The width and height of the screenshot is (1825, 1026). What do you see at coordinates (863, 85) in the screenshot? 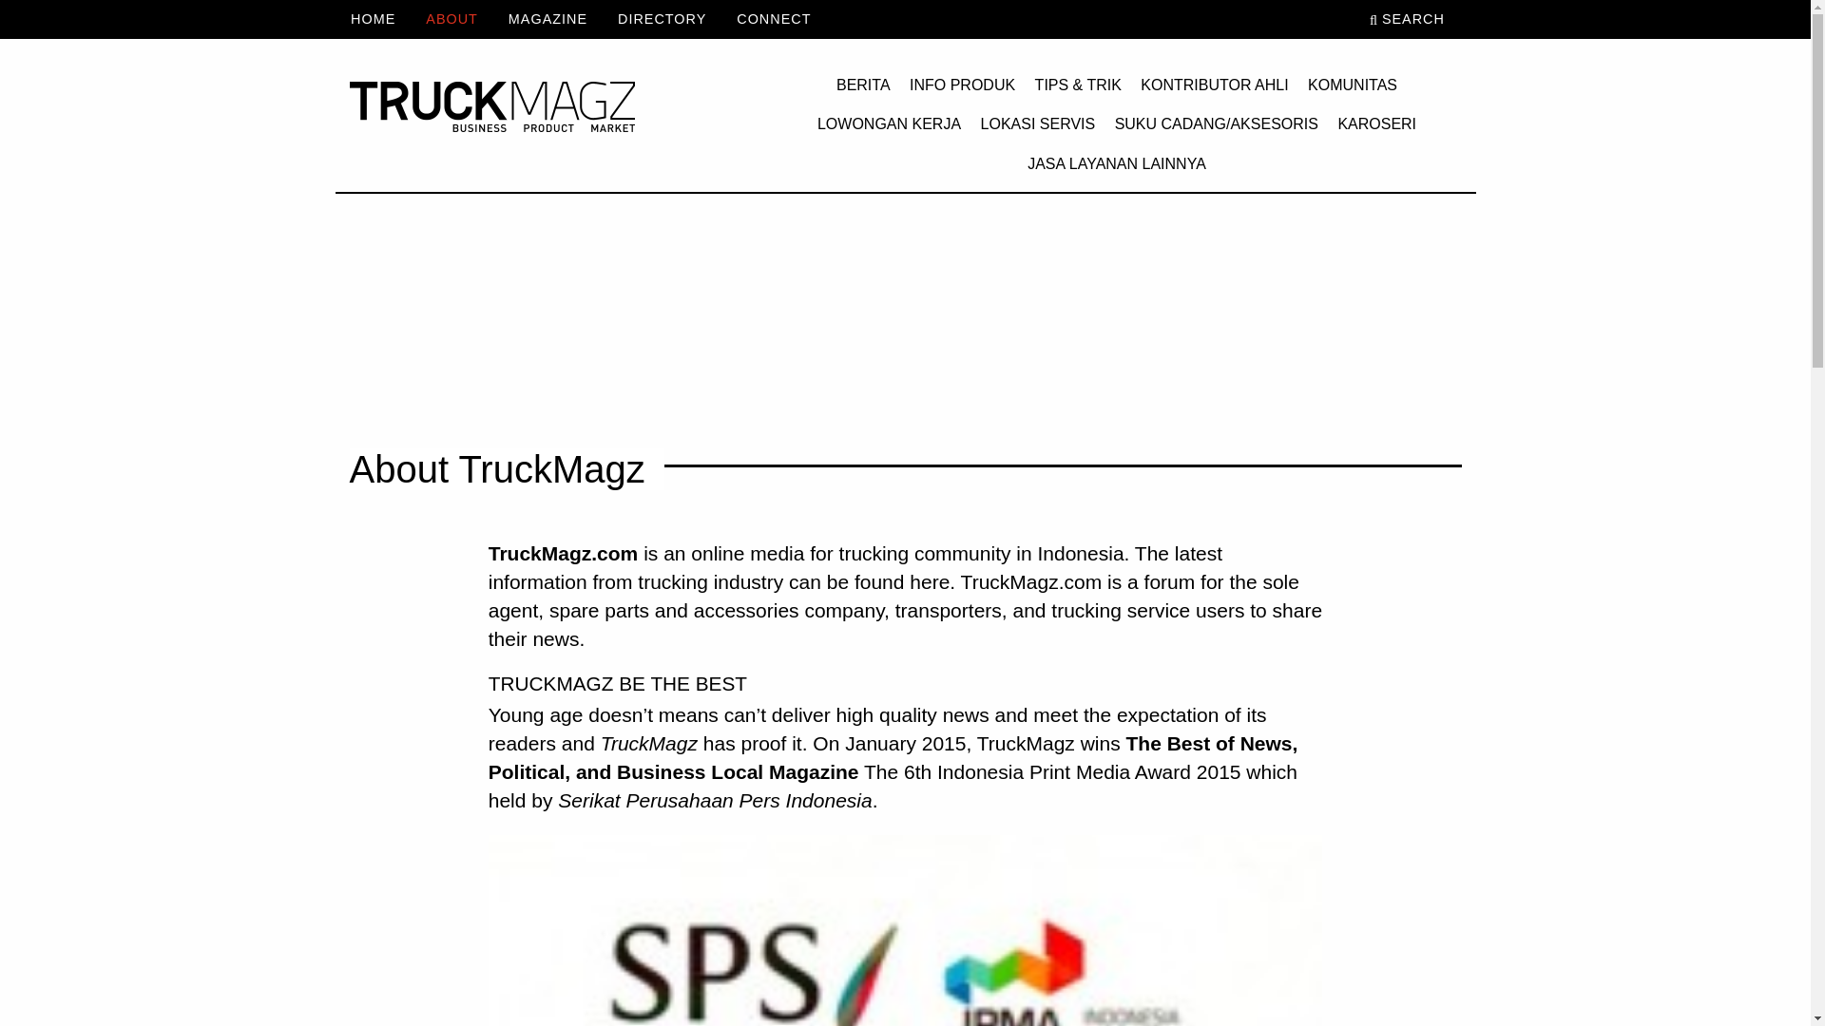
I see `BERITA` at bounding box center [863, 85].